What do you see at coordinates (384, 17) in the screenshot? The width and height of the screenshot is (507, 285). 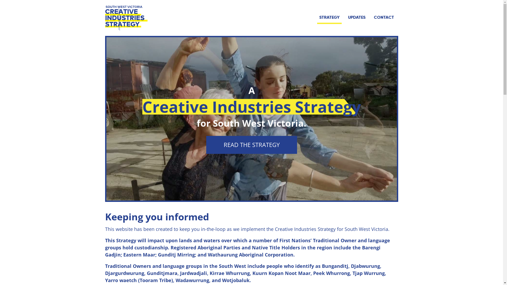 I see `CONTACT` at bounding box center [384, 17].